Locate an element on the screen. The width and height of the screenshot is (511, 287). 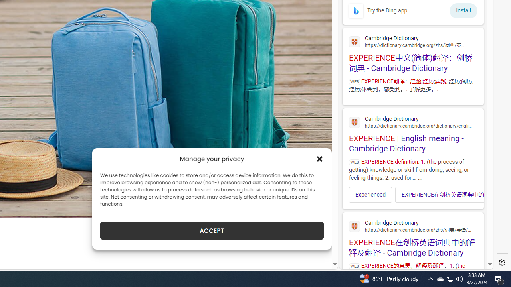
Cambridge Dictionary is located at coordinates (413, 226).